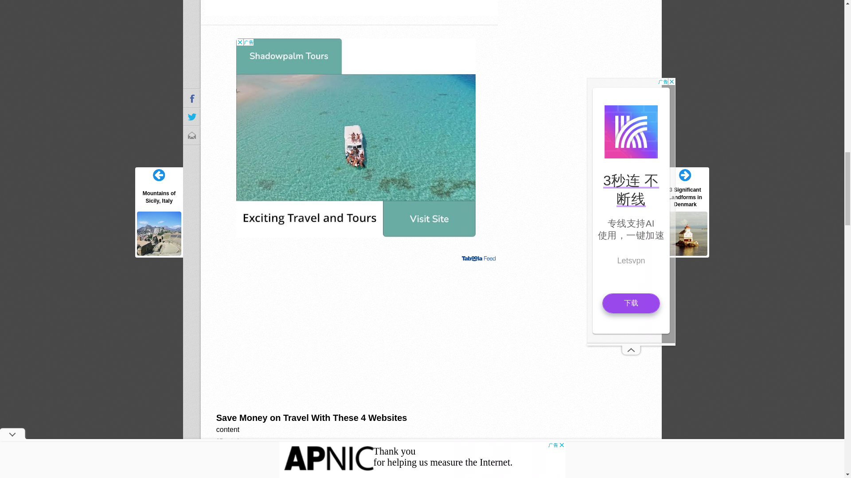  I want to click on Save Money on Travel With These 4 Websites, so click(356, 429).